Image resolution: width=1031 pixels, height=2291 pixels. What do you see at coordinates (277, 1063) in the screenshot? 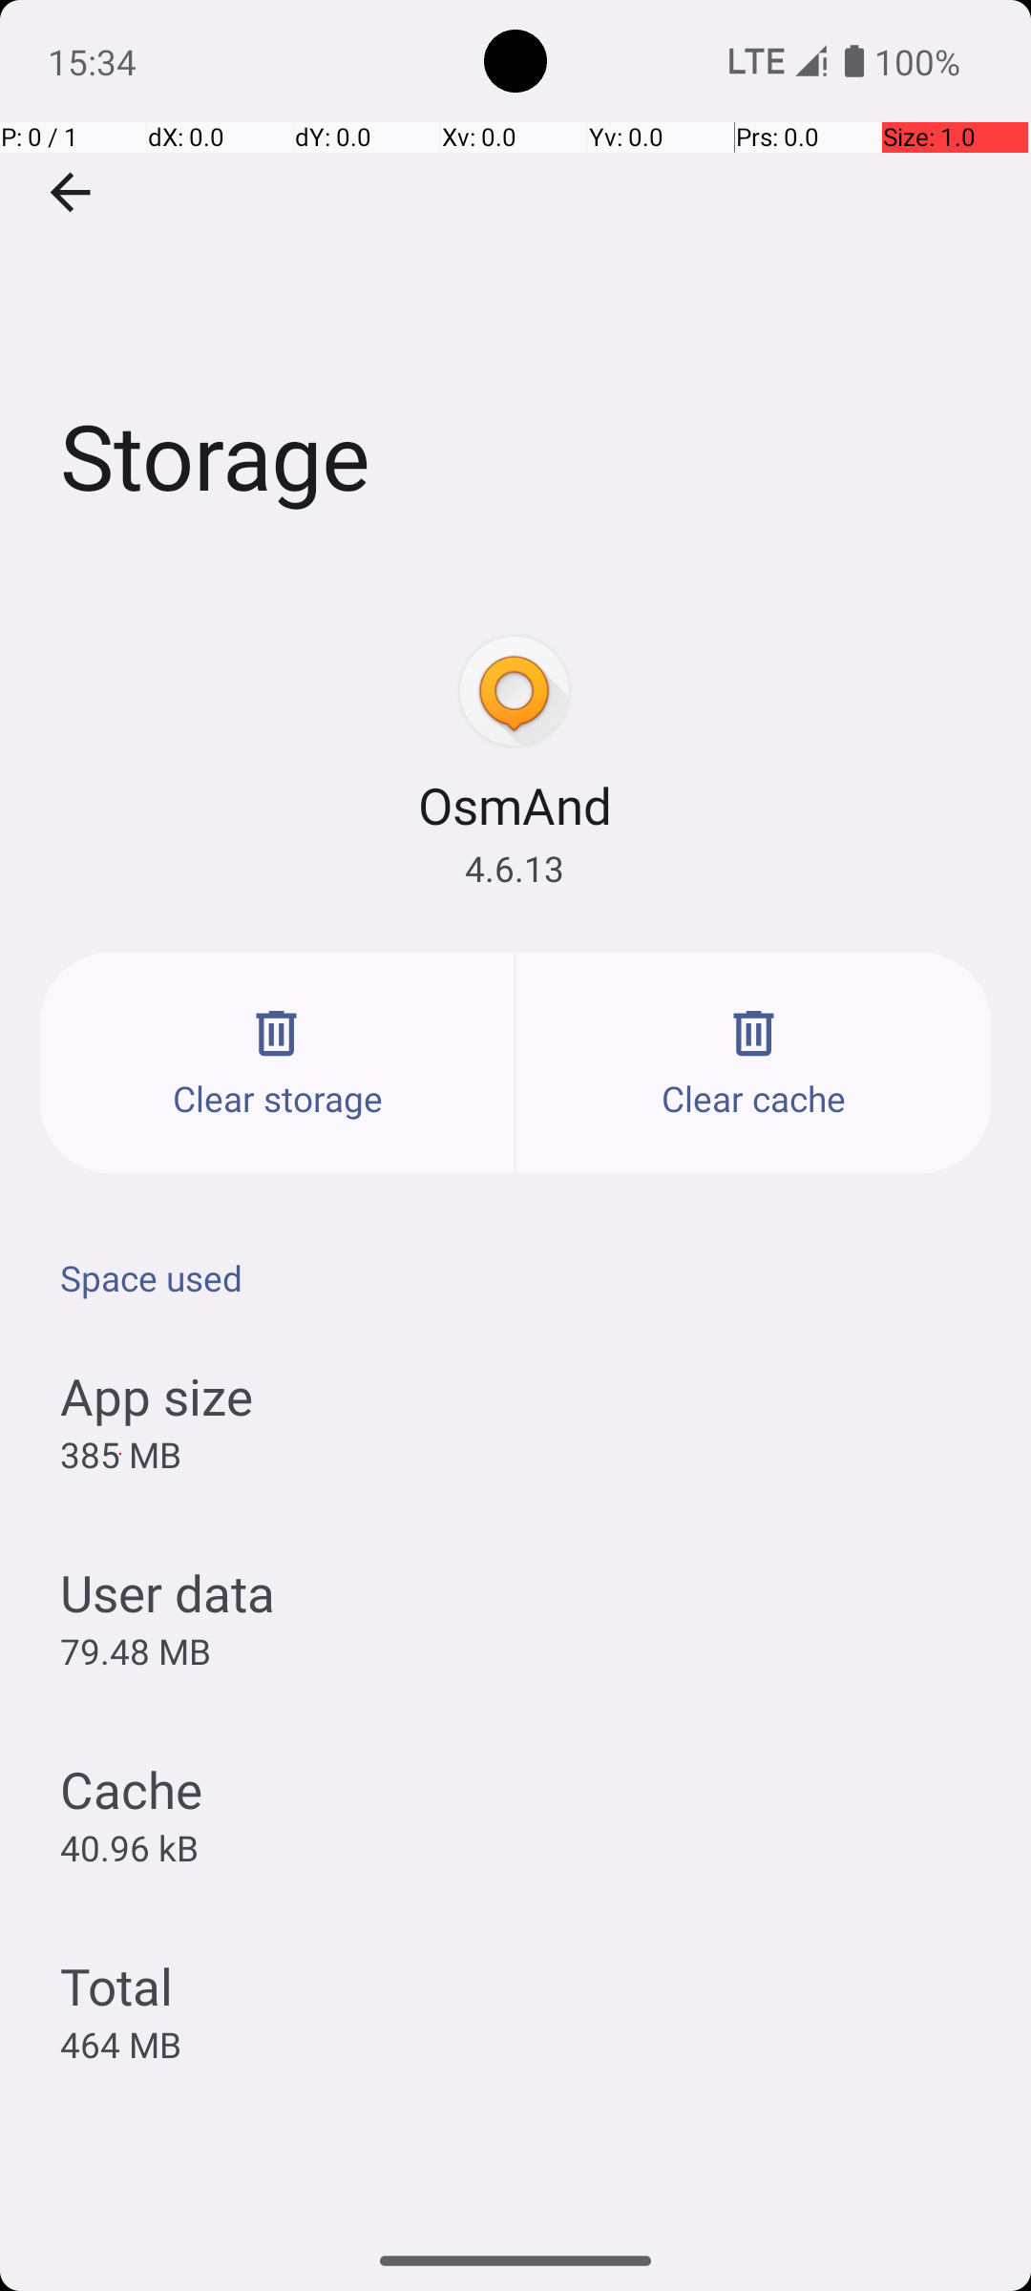
I see `Clear storage` at bounding box center [277, 1063].